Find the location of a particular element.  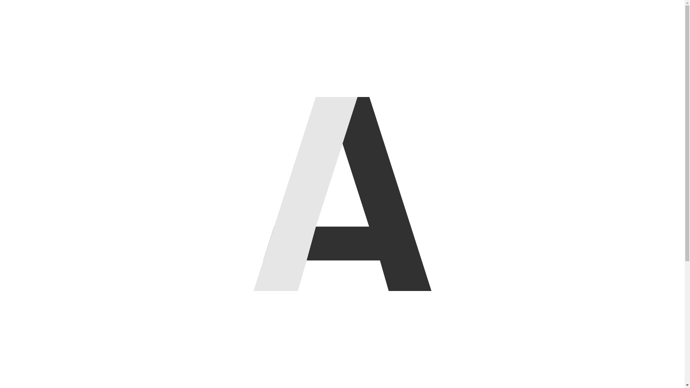

arbeiten@barkarchitekten.ch is located at coordinates (463, 223).